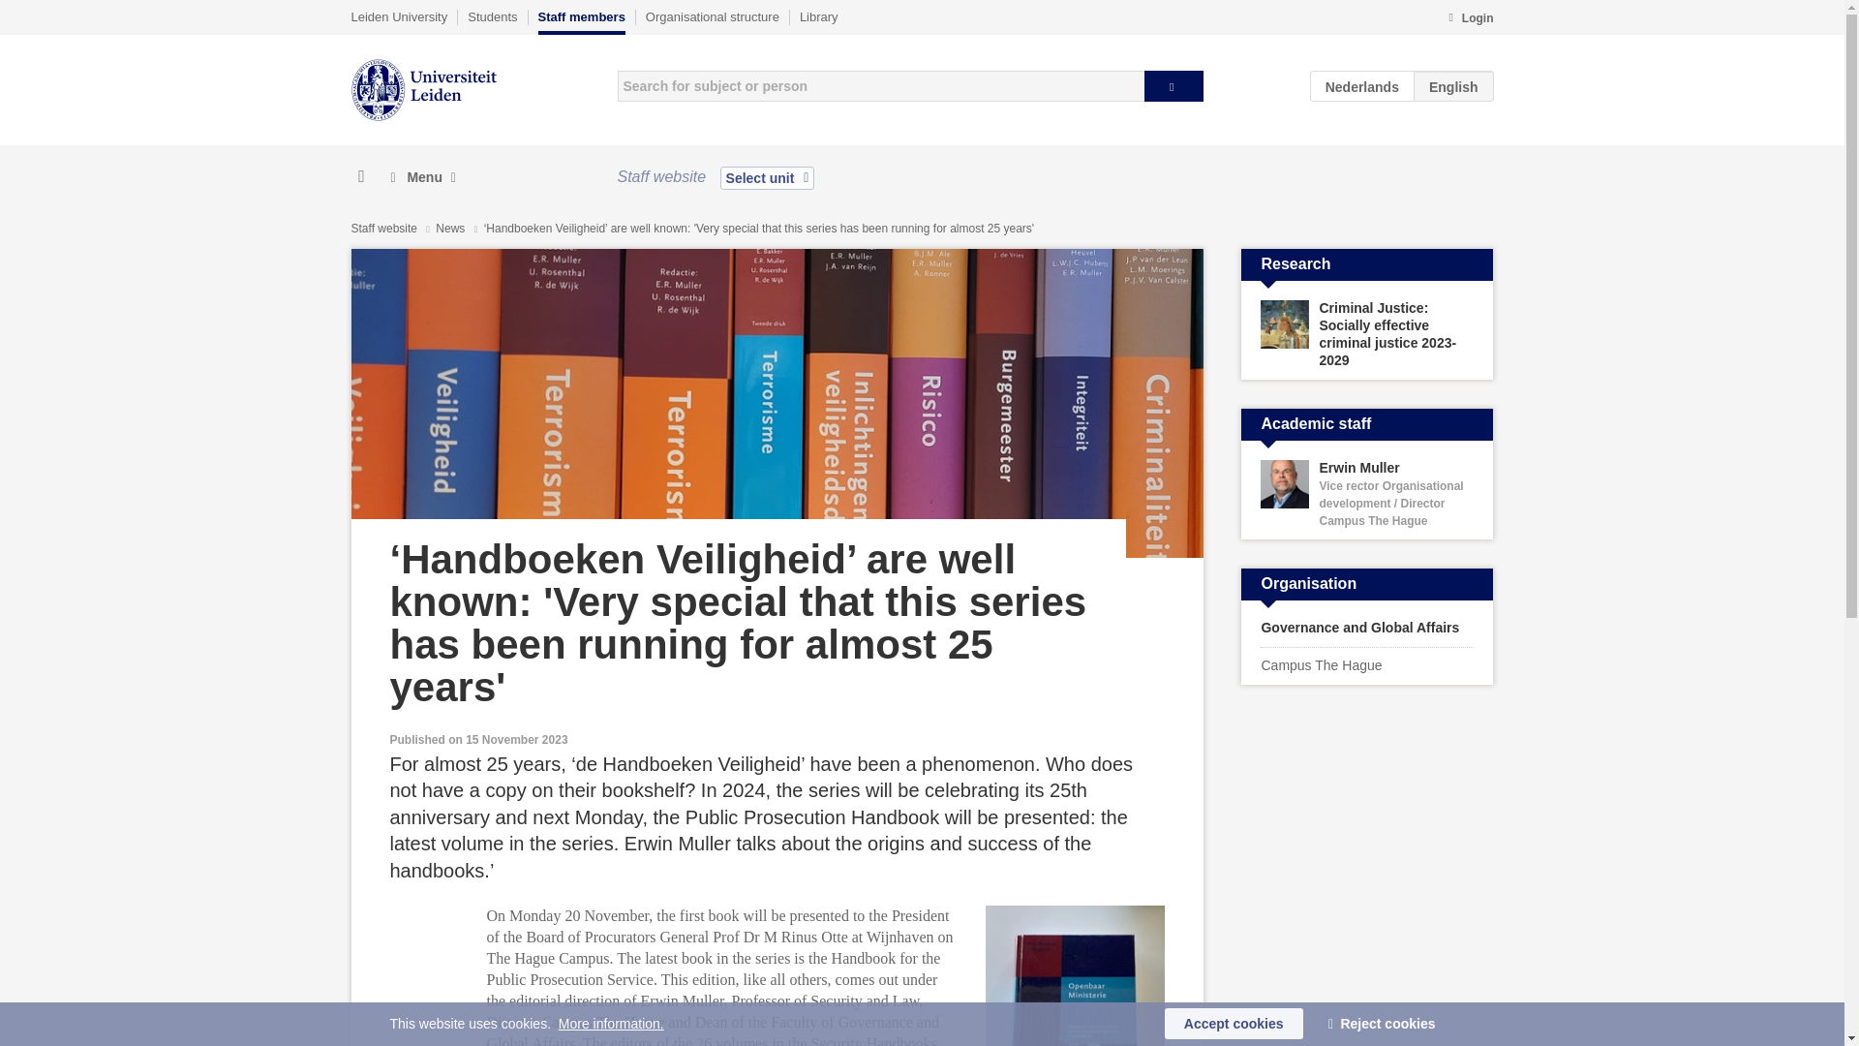 The height and width of the screenshot is (1046, 1859). I want to click on Staff members, so click(581, 21).